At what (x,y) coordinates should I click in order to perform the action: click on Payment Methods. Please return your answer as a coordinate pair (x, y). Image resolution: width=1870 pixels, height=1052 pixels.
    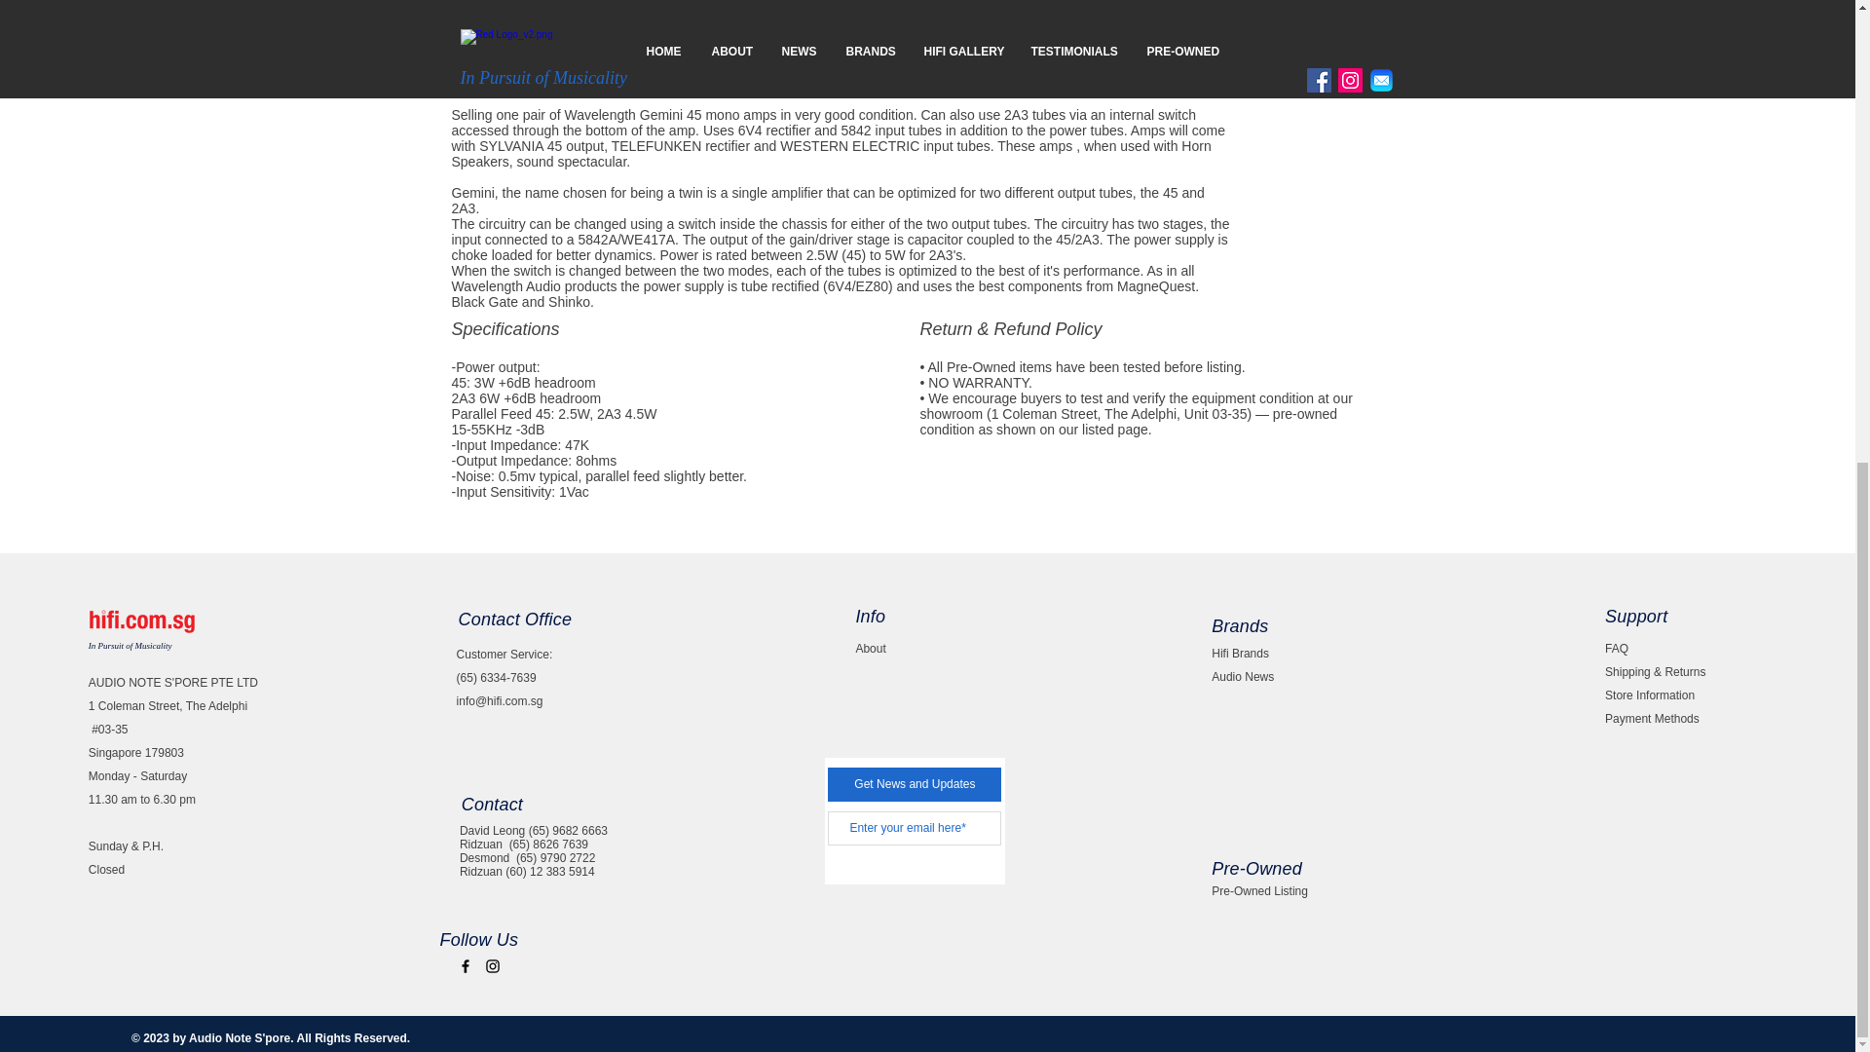
    Looking at the image, I should click on (1652, 719).